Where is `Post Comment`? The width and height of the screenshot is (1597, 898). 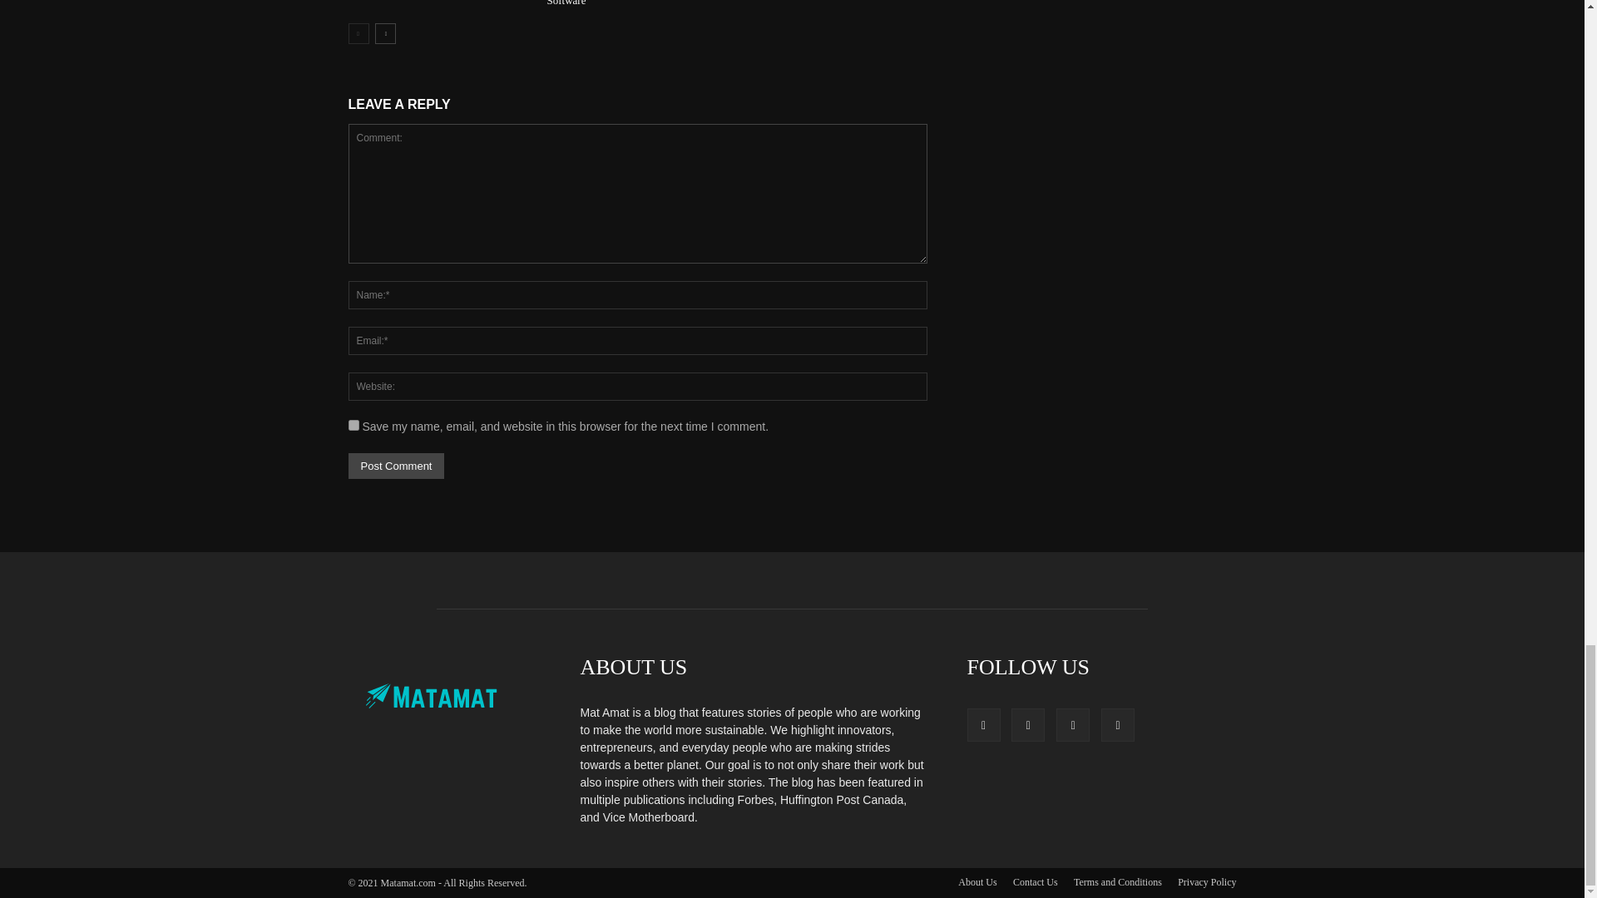
Post Comment is located at coordinates (396, 466).